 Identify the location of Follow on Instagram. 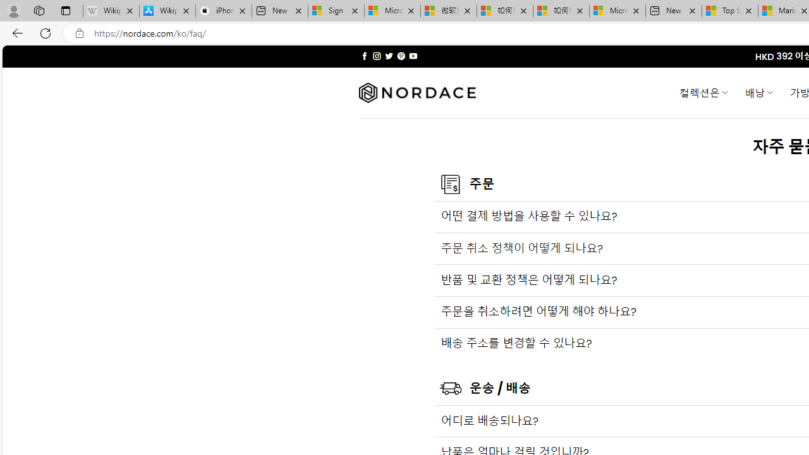
(377, 56).